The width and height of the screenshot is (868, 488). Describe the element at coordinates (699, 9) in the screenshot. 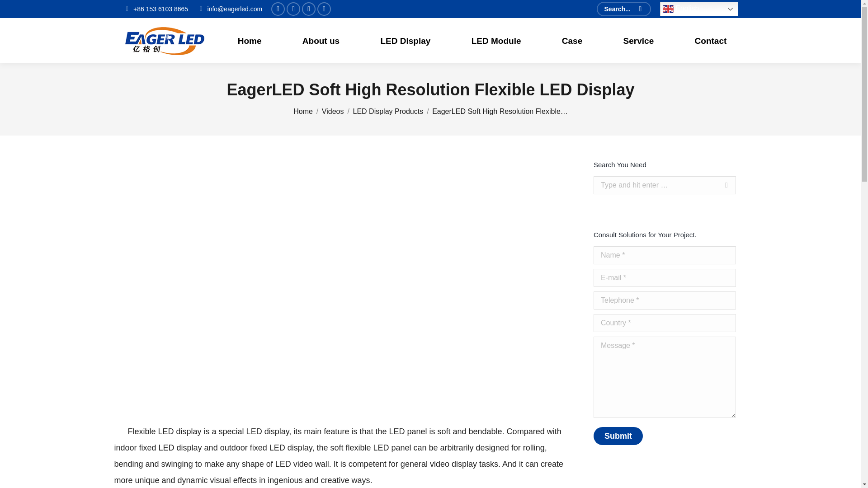

I see `English` at that location.